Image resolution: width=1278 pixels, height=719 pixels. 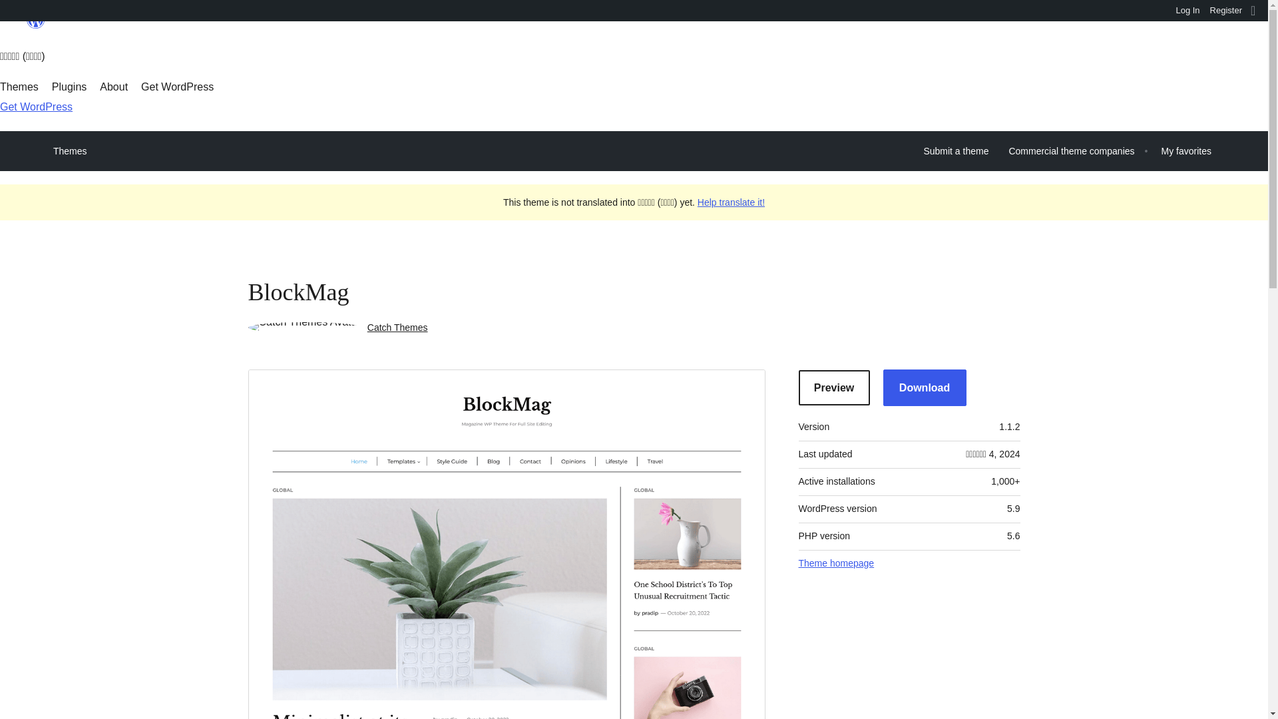 What do you see at coordinates (1226, 11) in the screenshot?
I see `Register` at bounding box center [1226, 11].